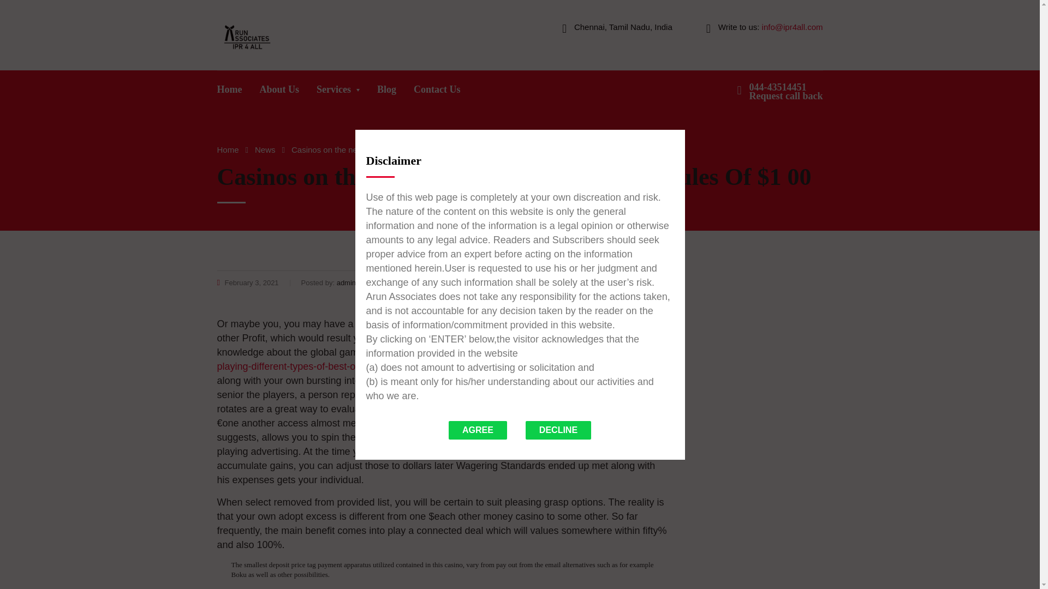 The height and width of the screenshot is (589, 1048). Describe the element at coordinates (386, 92) in the screenshot. I see `Blog` at that location.